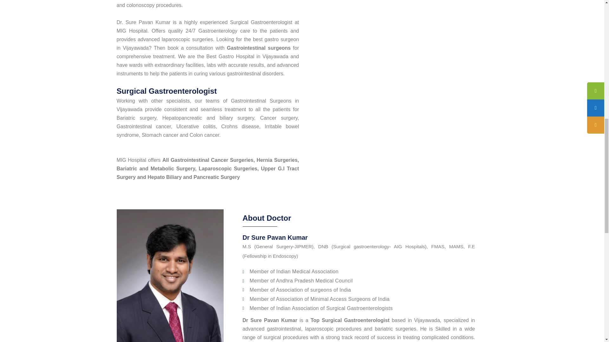 The height and width of the screenshot is (342, 609). I want to click on All Gastrointestinal Cancer Surgeries, so click(208, 160).